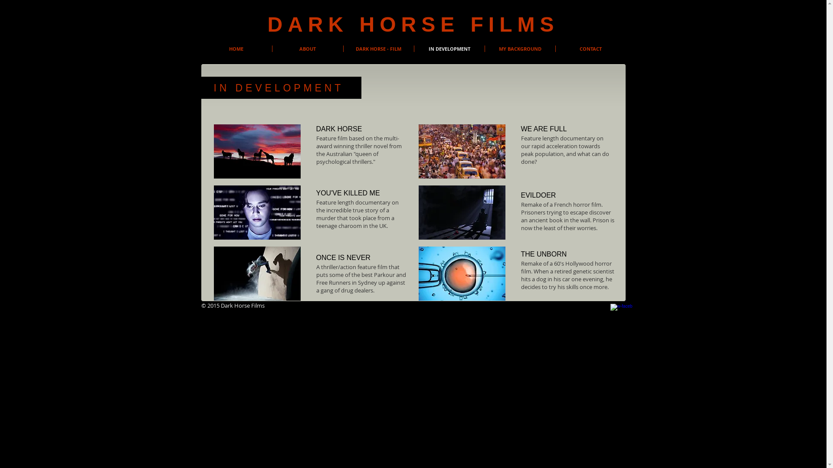 The width and height of the screenshot is (833, 468). What do you see at coordinates (308, 49) in the screenshot?
I see `ABOUT` at bounding box center [308, 49].